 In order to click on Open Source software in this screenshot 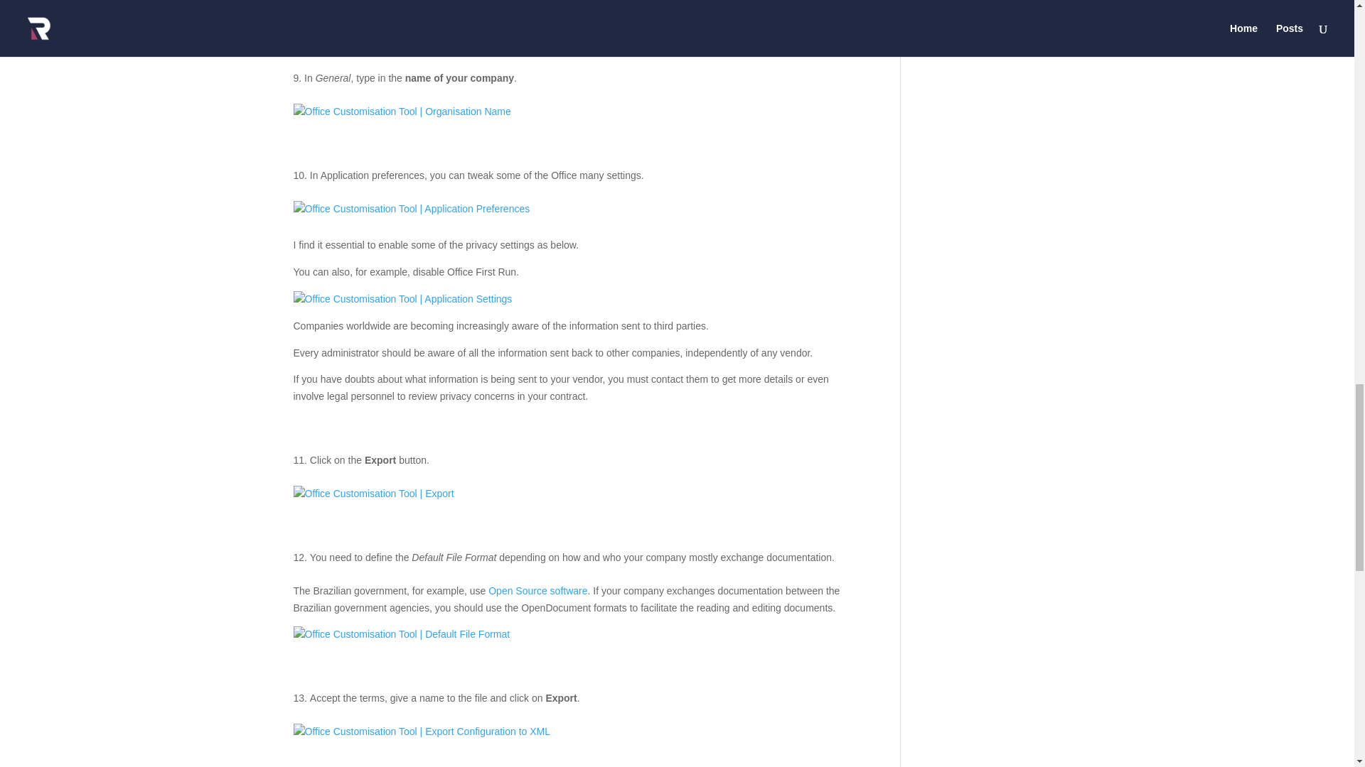, I will do `click(537, 591)`.